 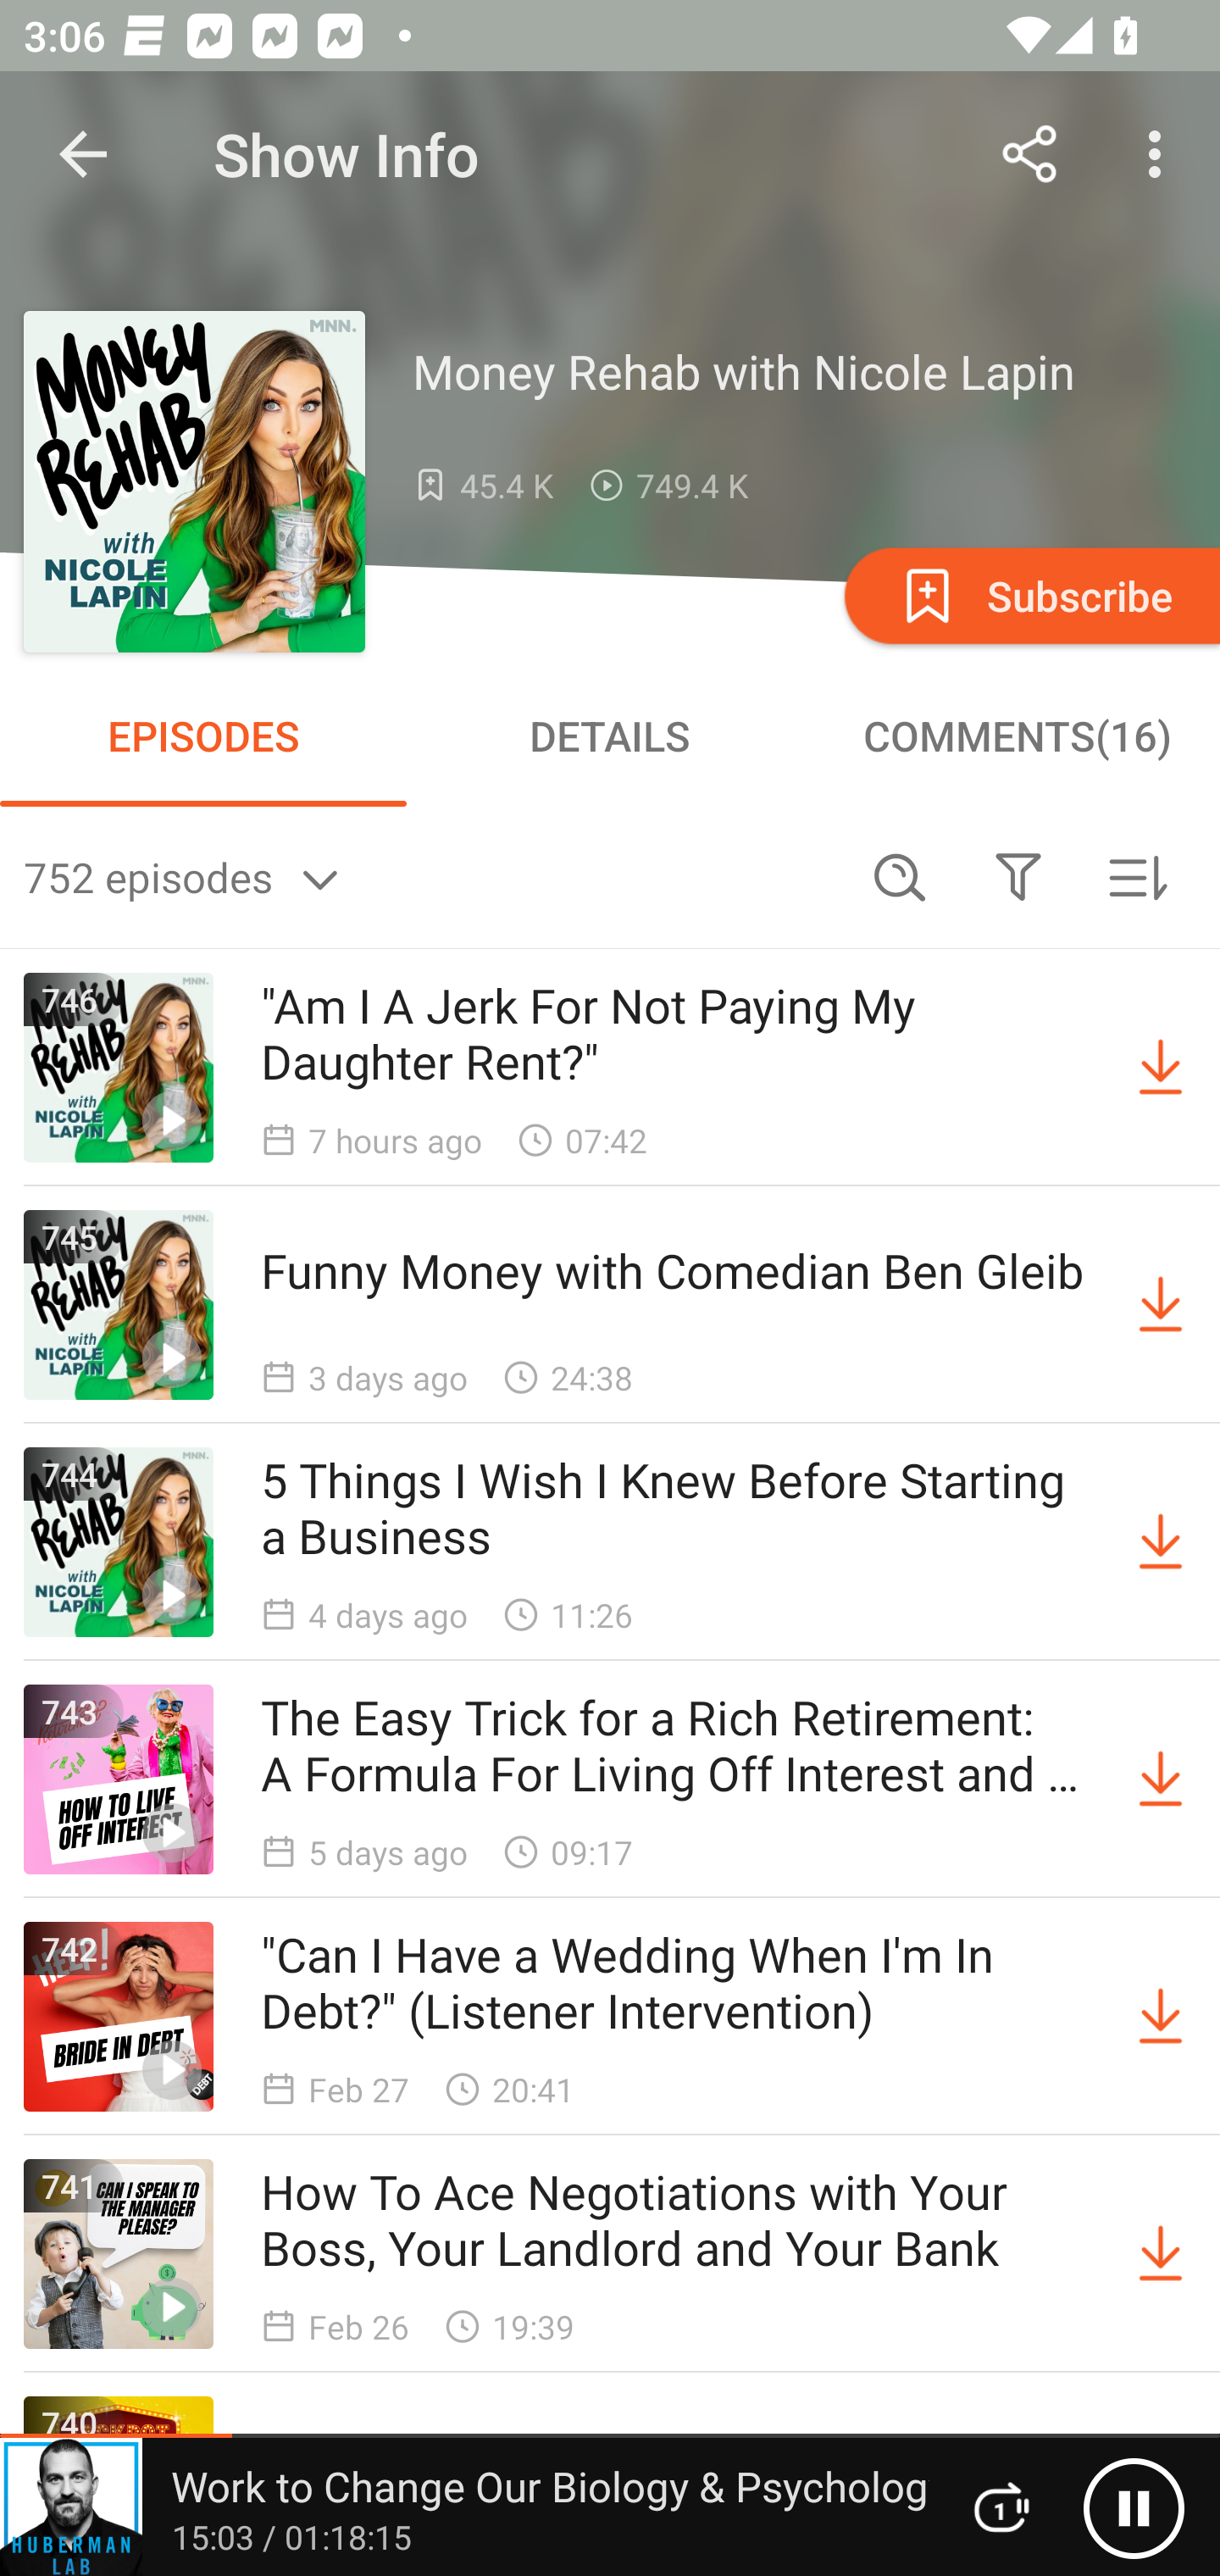 What do you see at coordinates (1029, 595) in the screenshot?
I see `Subscribe` at bounding box center [1029, 595].